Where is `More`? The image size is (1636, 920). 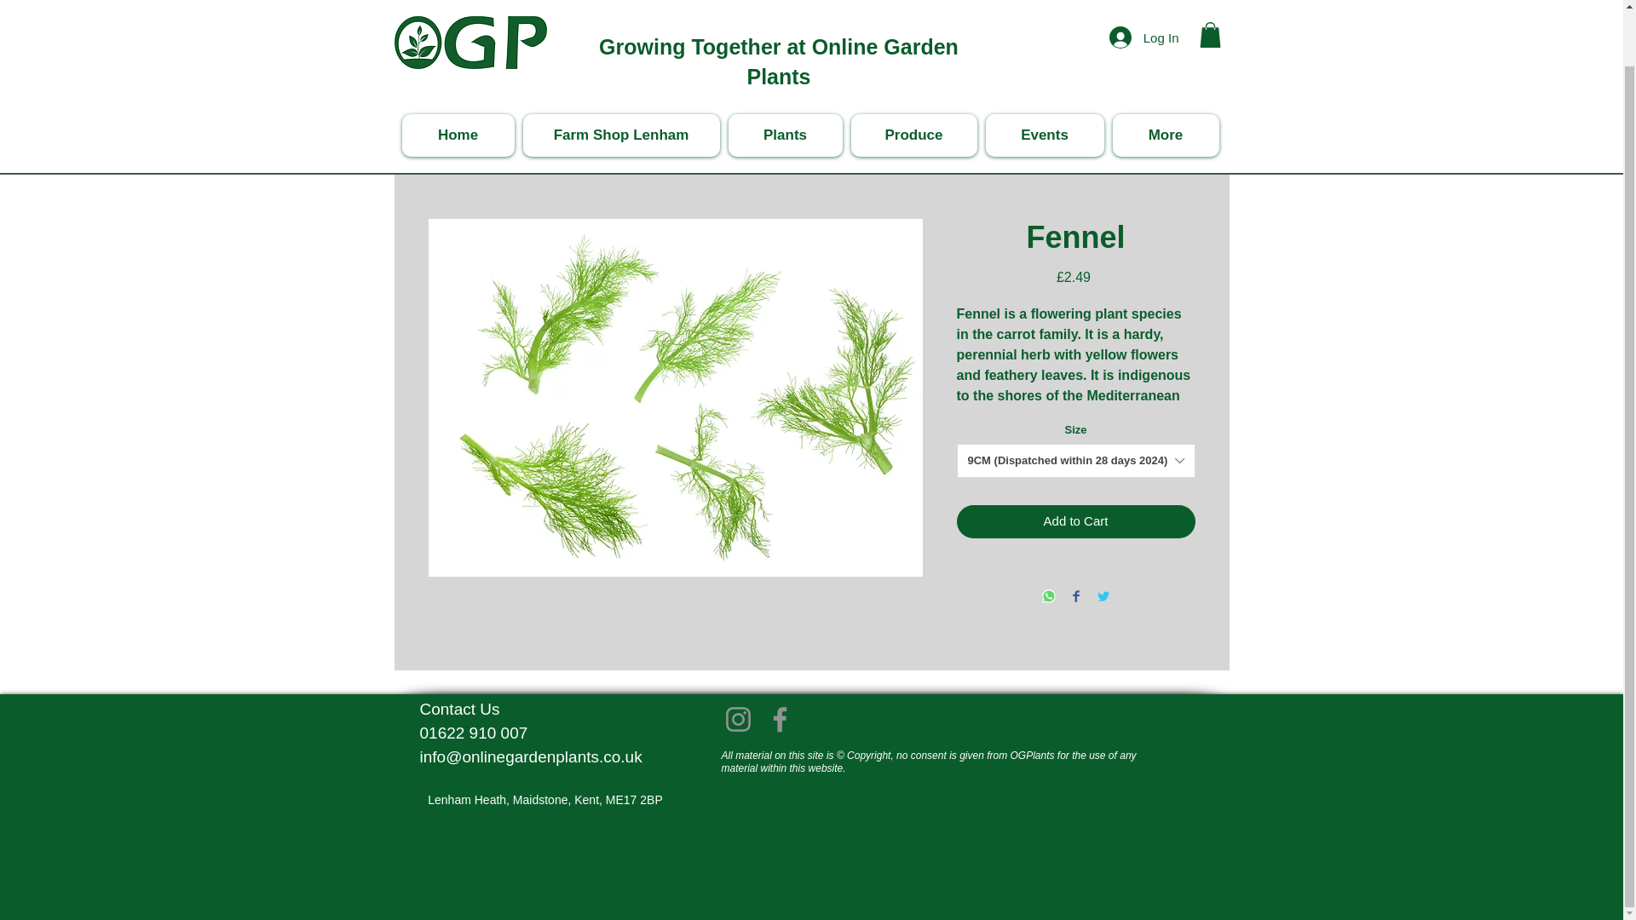
More is located at coordinates (1166, 76).